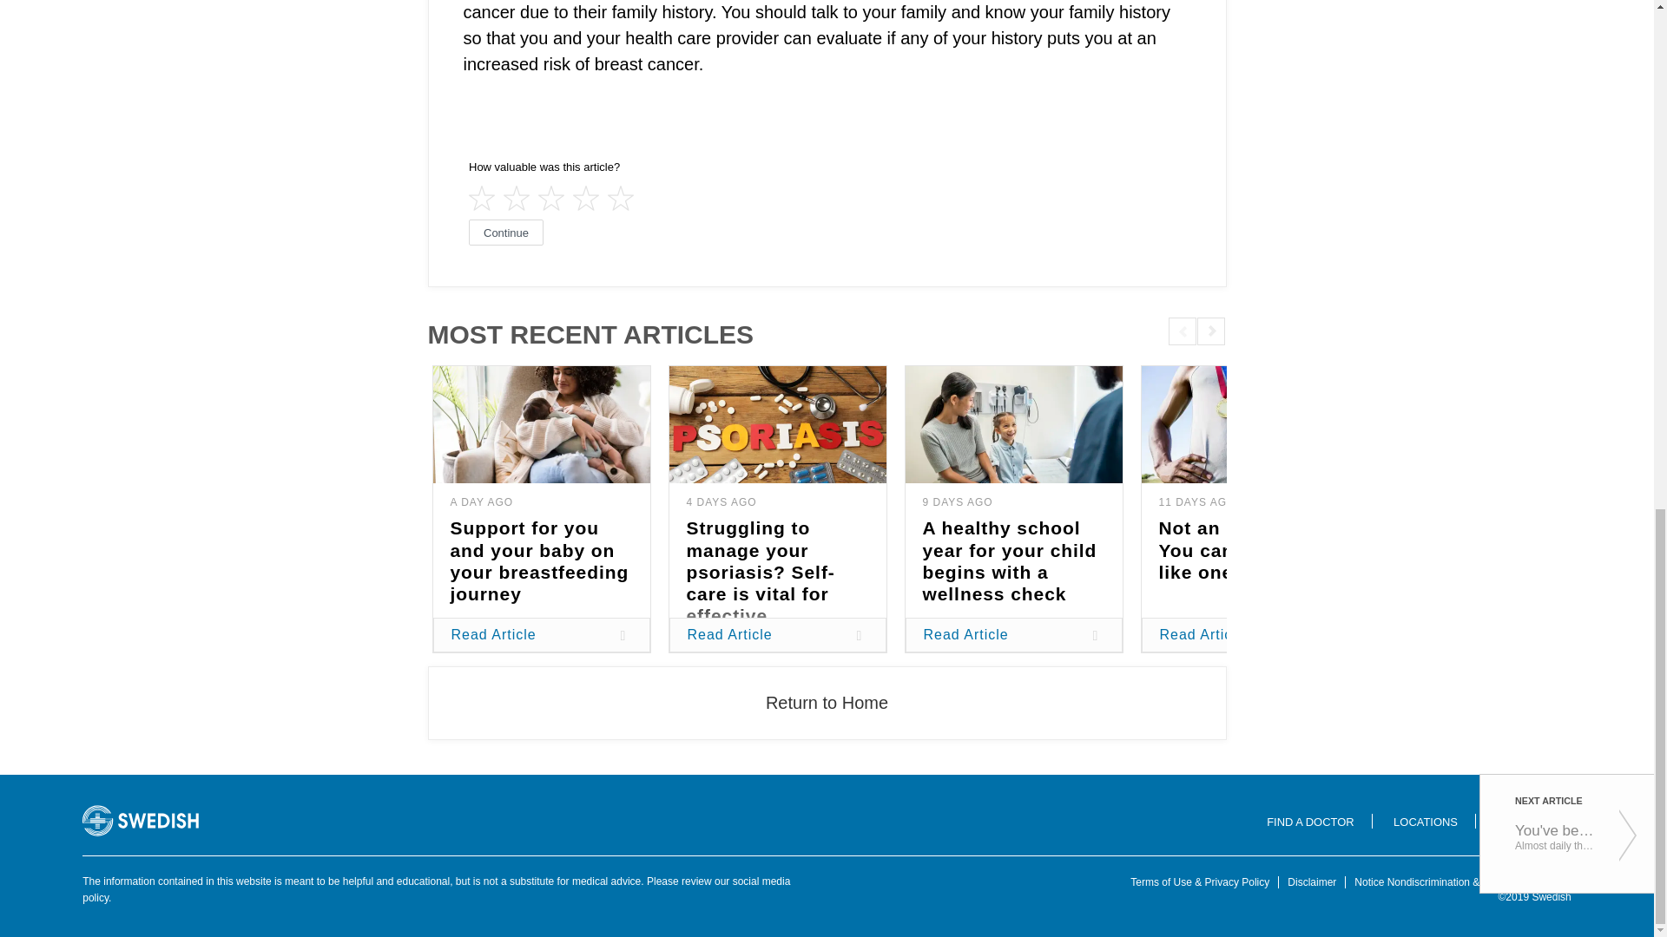 The width and height of the screenshot is (1667, 937). What do you see at coordinates (957, 502) in the screenshot?
I see `2024-08-09T11:51:00` at bounding box center [957, 502].